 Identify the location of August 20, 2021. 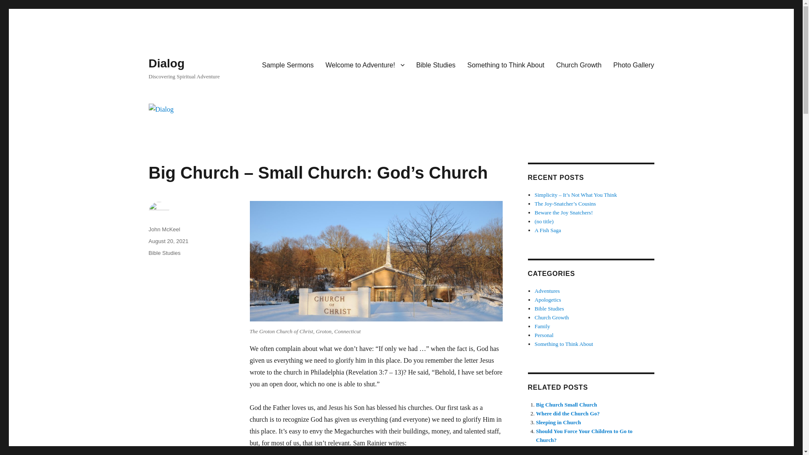
(168, 241).